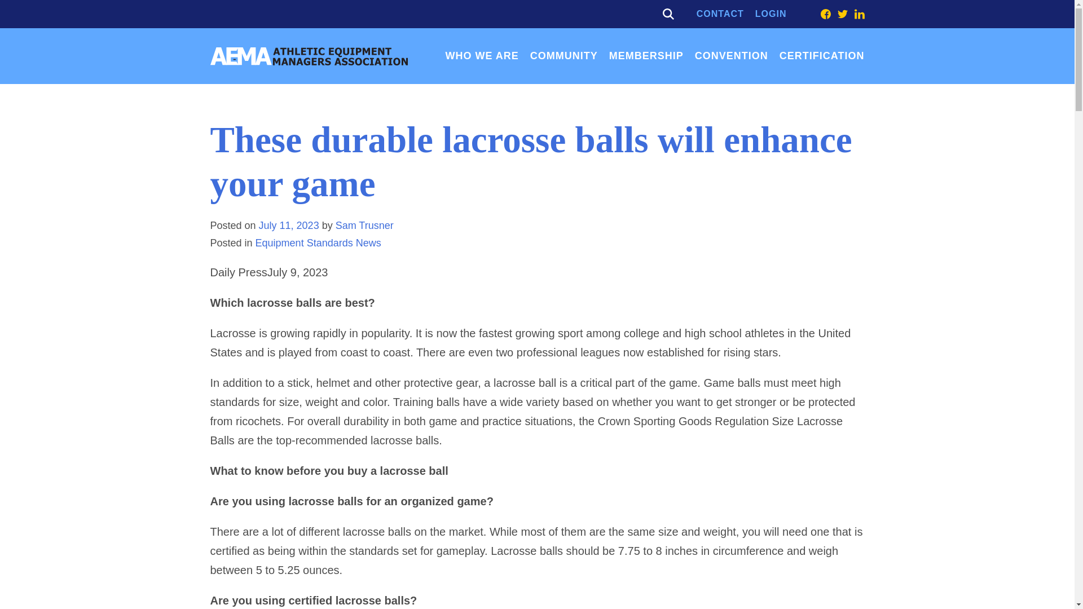 The image size is (1083, 609). I want to click on COMMUNITY, so click(564, 55).